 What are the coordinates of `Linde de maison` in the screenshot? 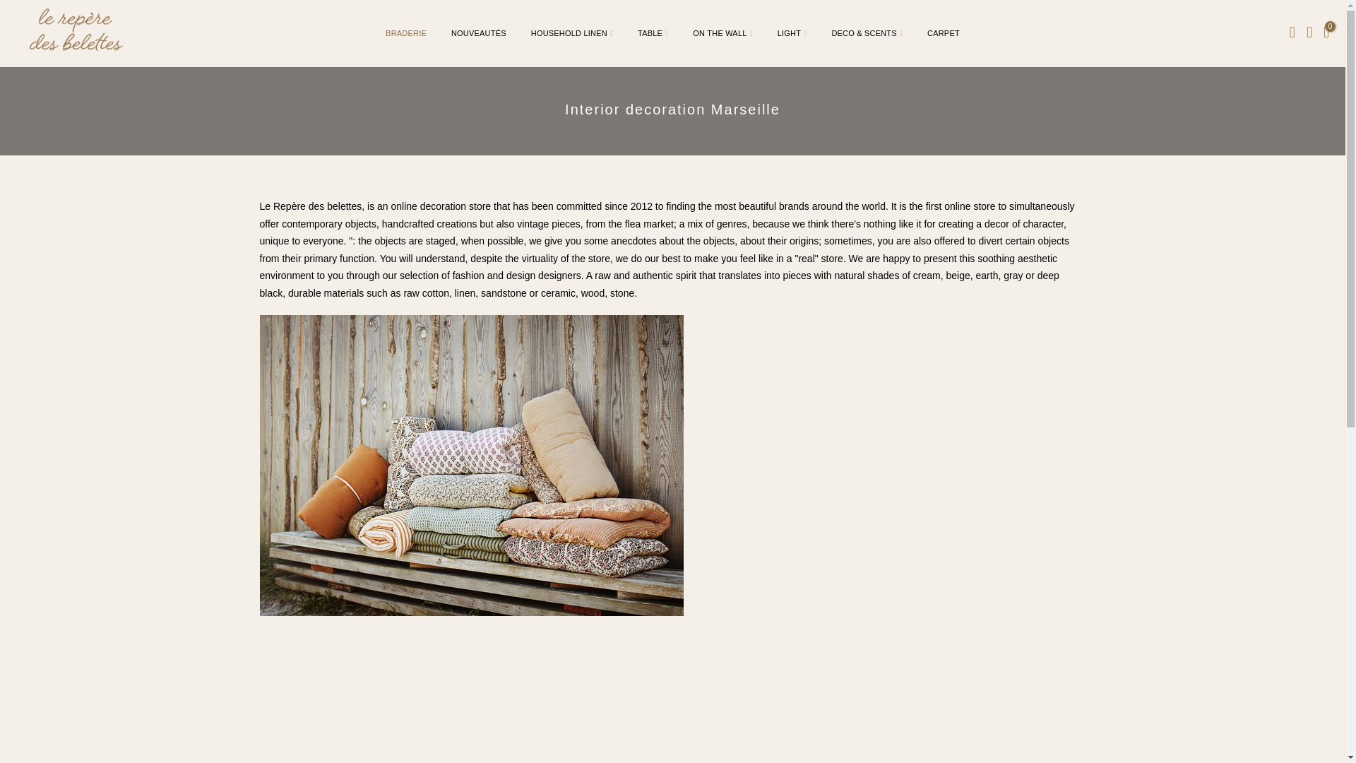 It's located at (472, 465).